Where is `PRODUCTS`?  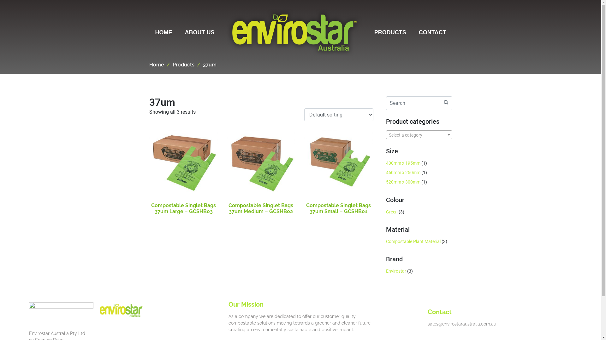
PRODUCTS is located at coordinates (390, 33).